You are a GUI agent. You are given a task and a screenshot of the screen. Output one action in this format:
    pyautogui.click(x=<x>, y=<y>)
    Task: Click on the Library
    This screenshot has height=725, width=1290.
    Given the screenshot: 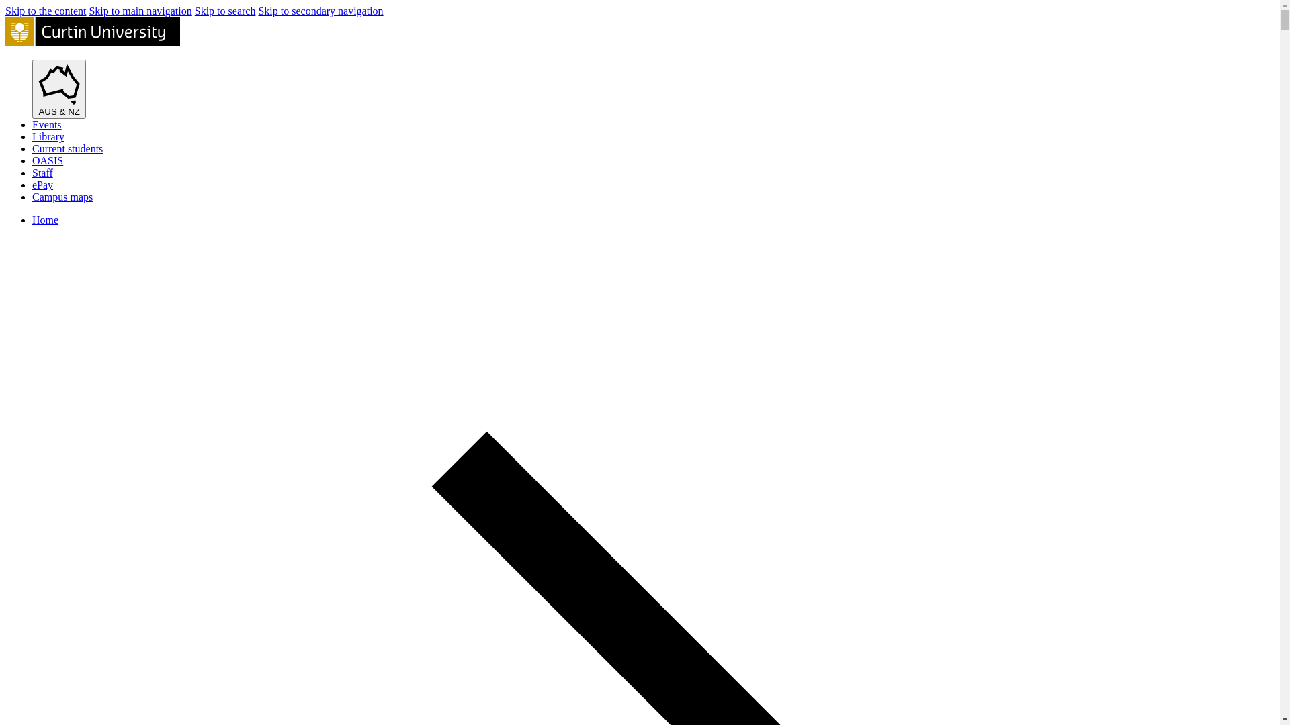 What is the action you would take?
    pyautogui.click(x=48, y=137)
    